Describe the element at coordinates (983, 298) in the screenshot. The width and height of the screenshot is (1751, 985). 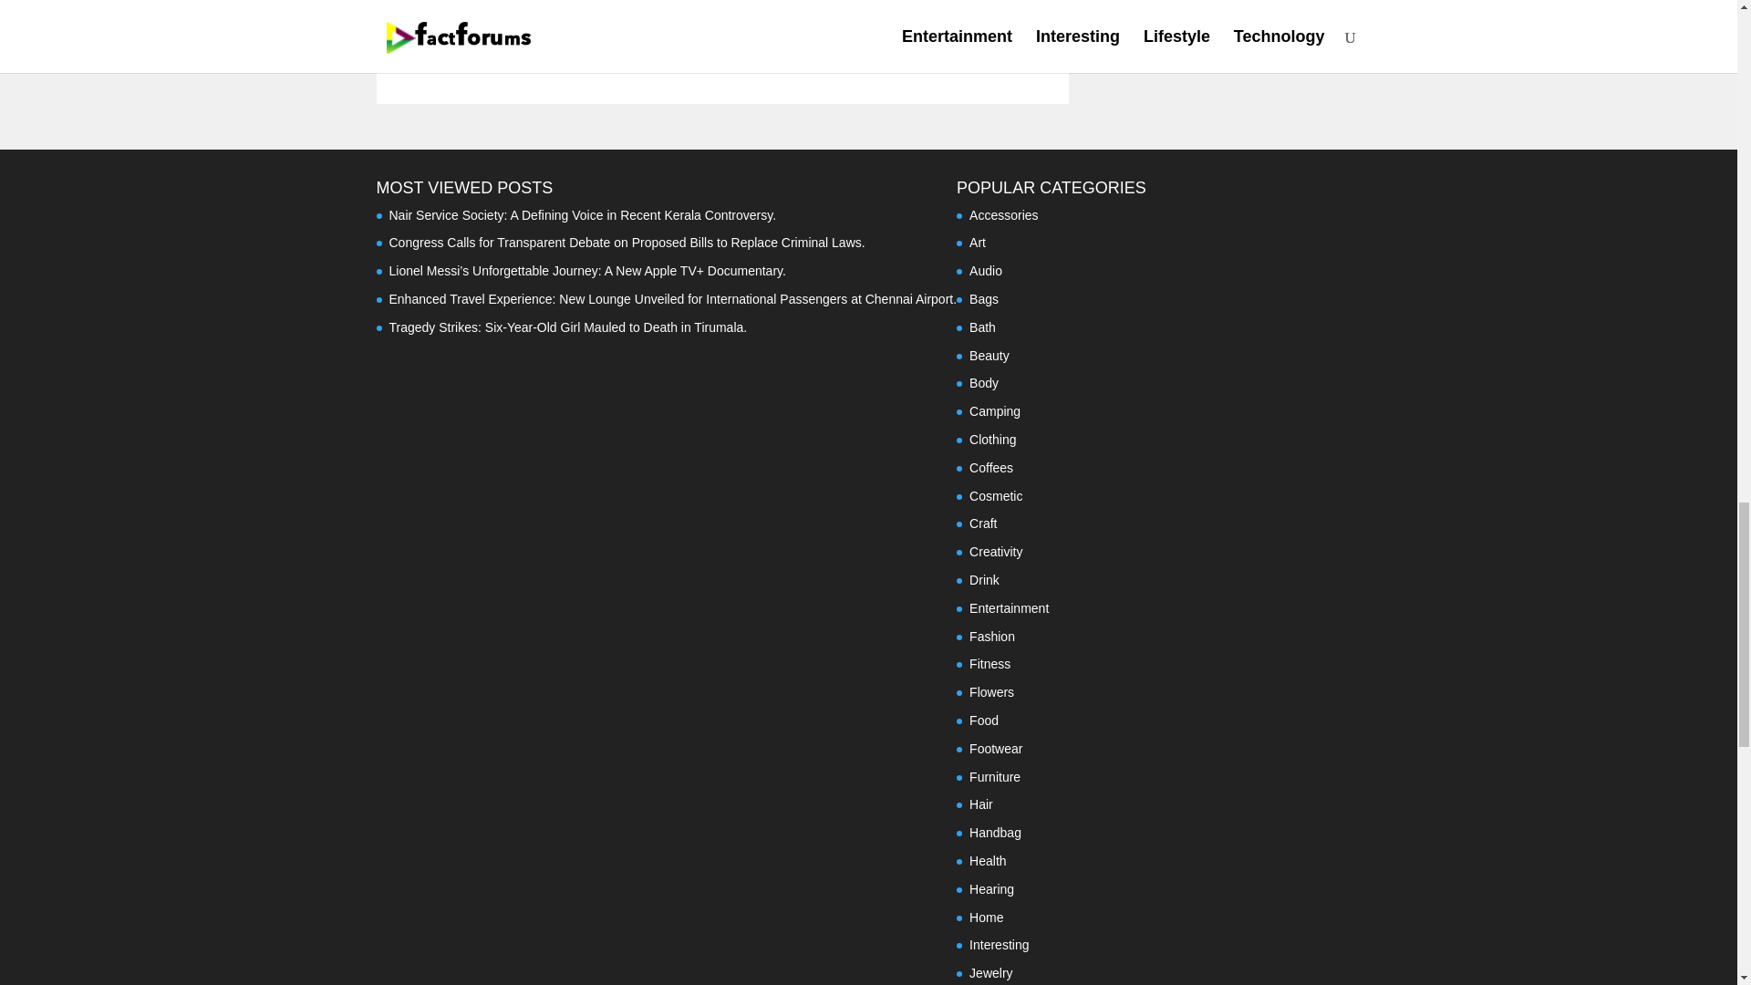
I see `Bags` at that location.